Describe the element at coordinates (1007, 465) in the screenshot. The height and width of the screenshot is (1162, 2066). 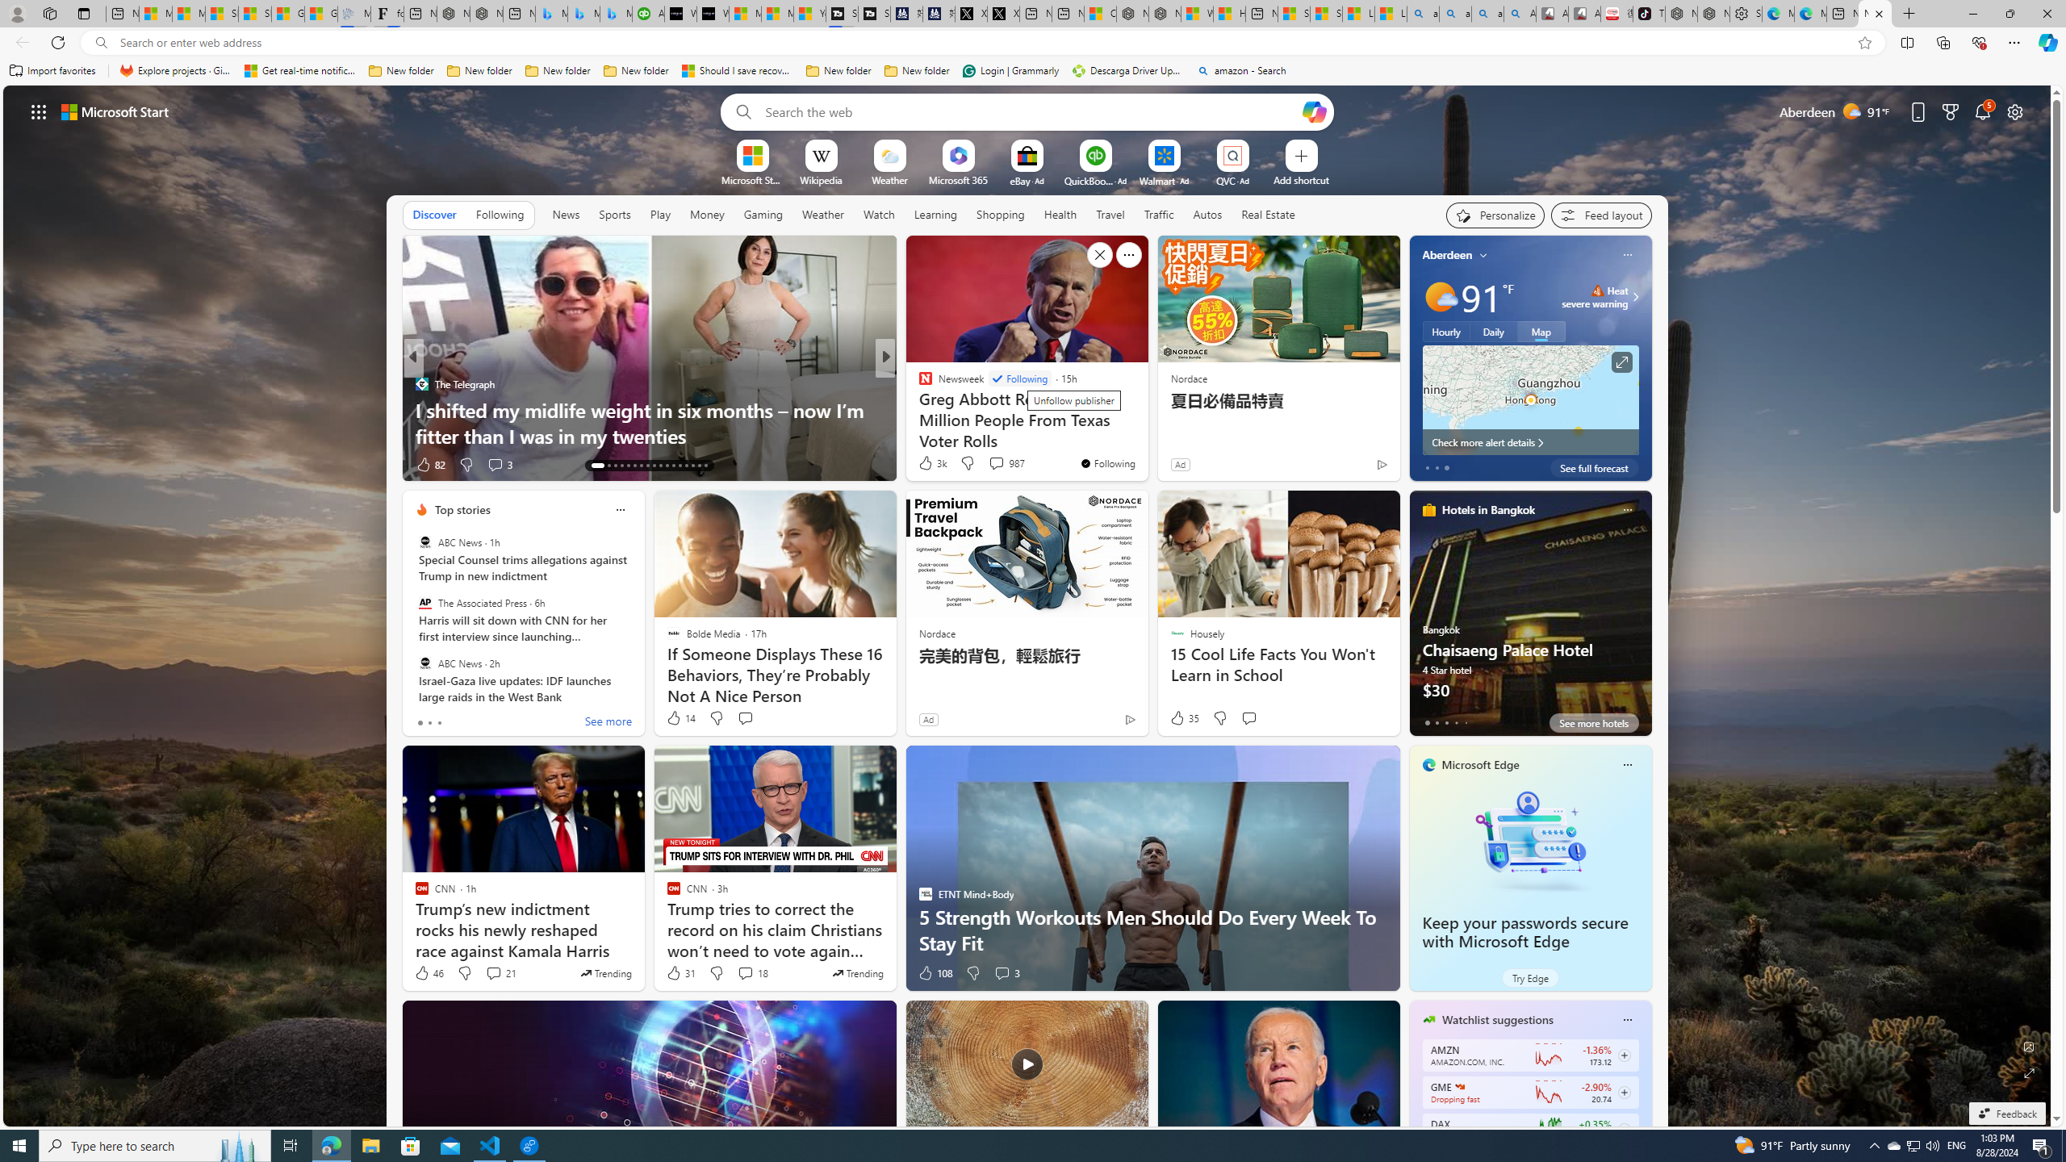
I see `View comments 156 Comment` at that location.